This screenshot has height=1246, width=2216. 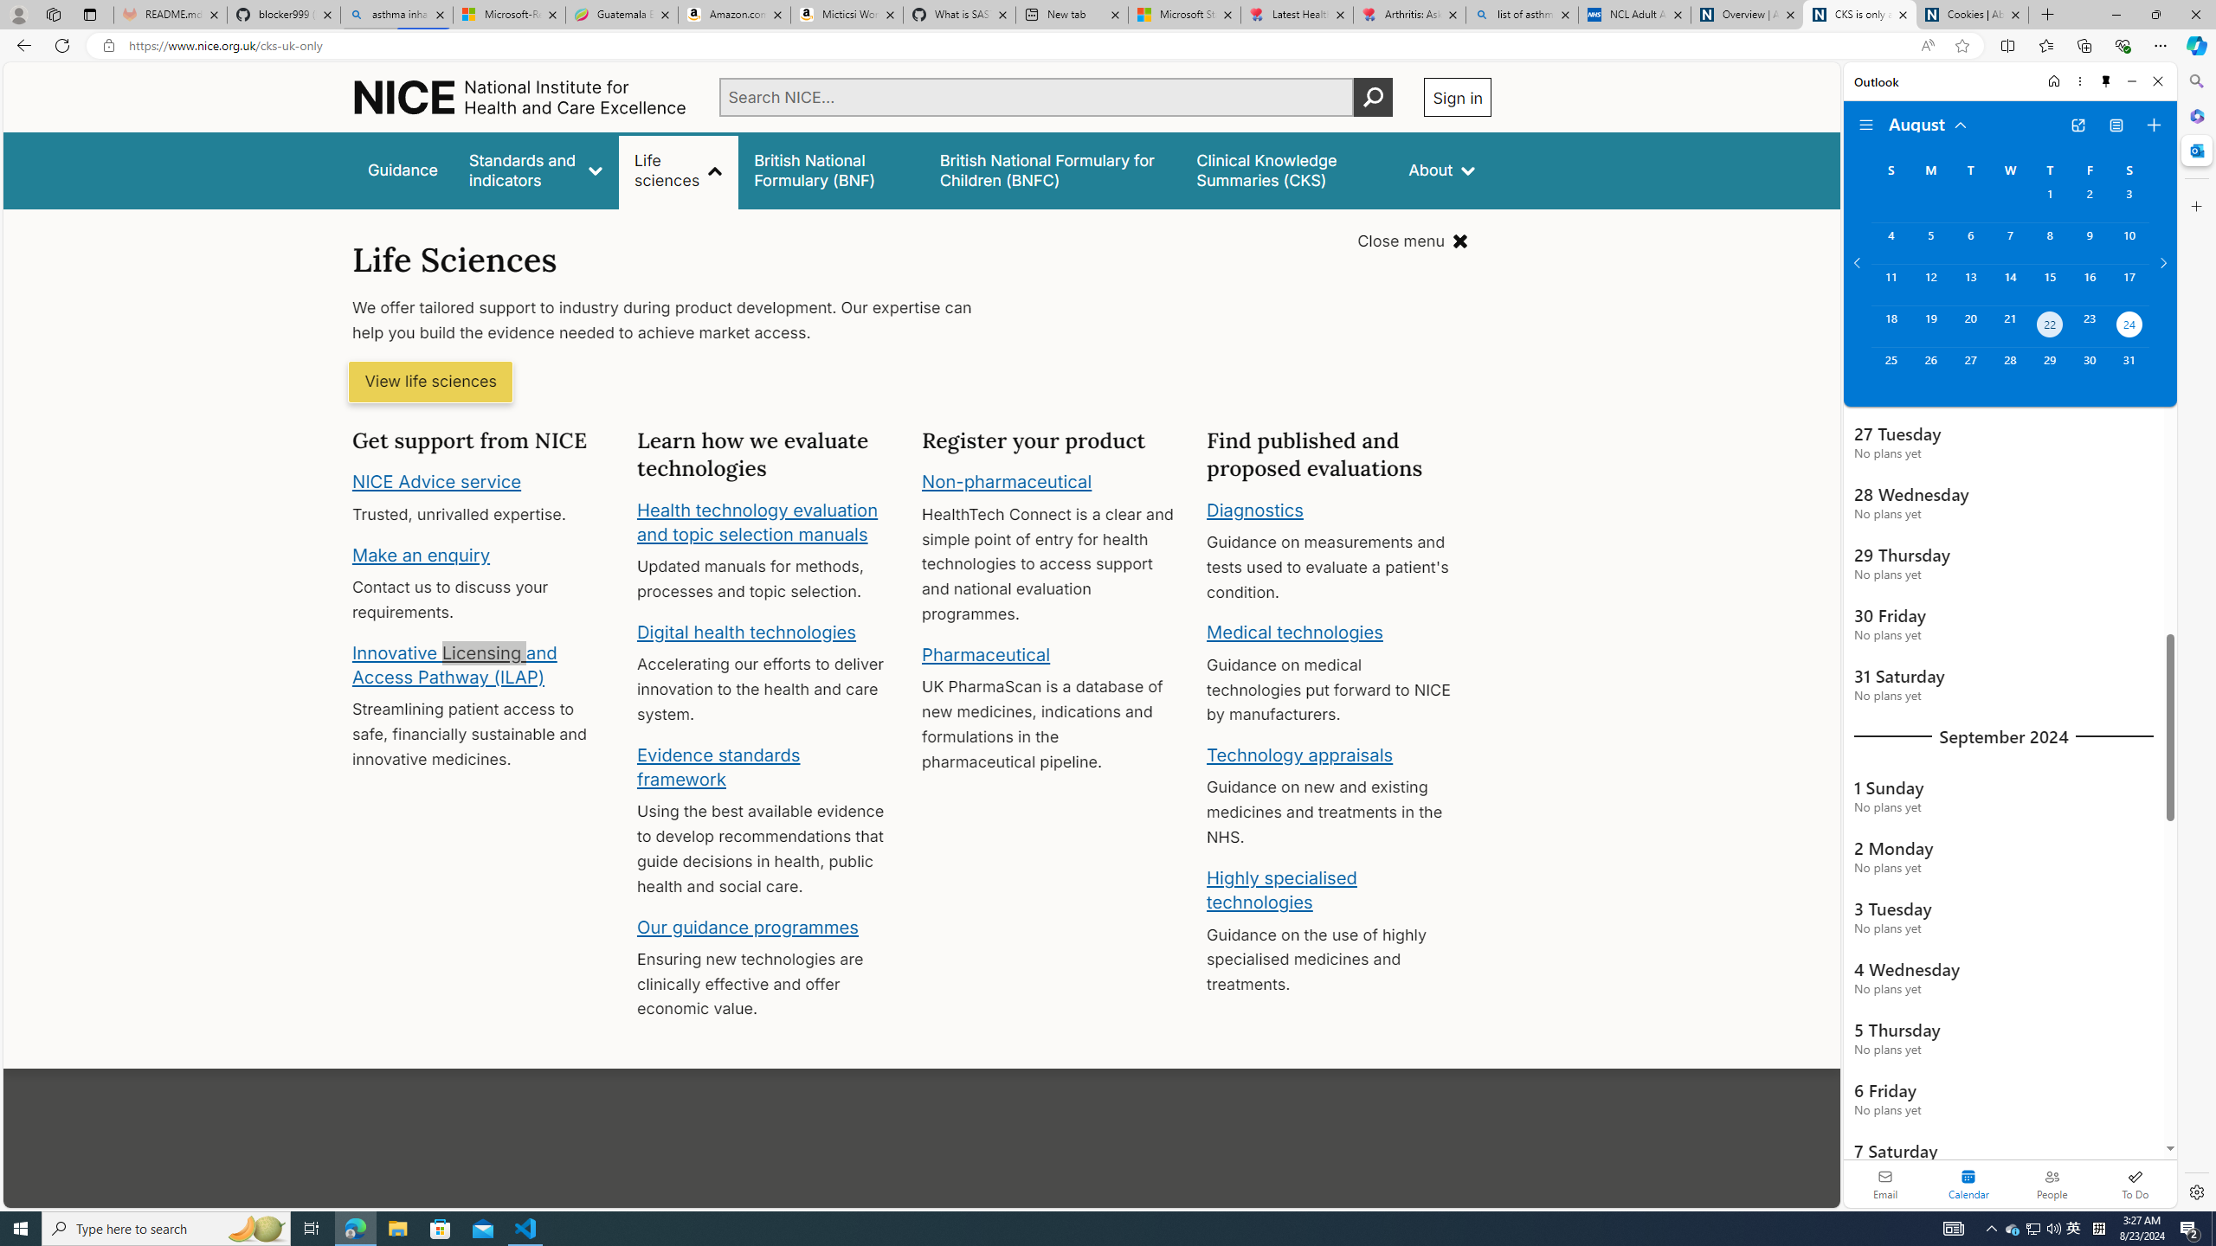 What do you see at coordinates (396, 15) in the screenshot?
I see `asthma inhaler - Search` at bounding box center [396, 15].